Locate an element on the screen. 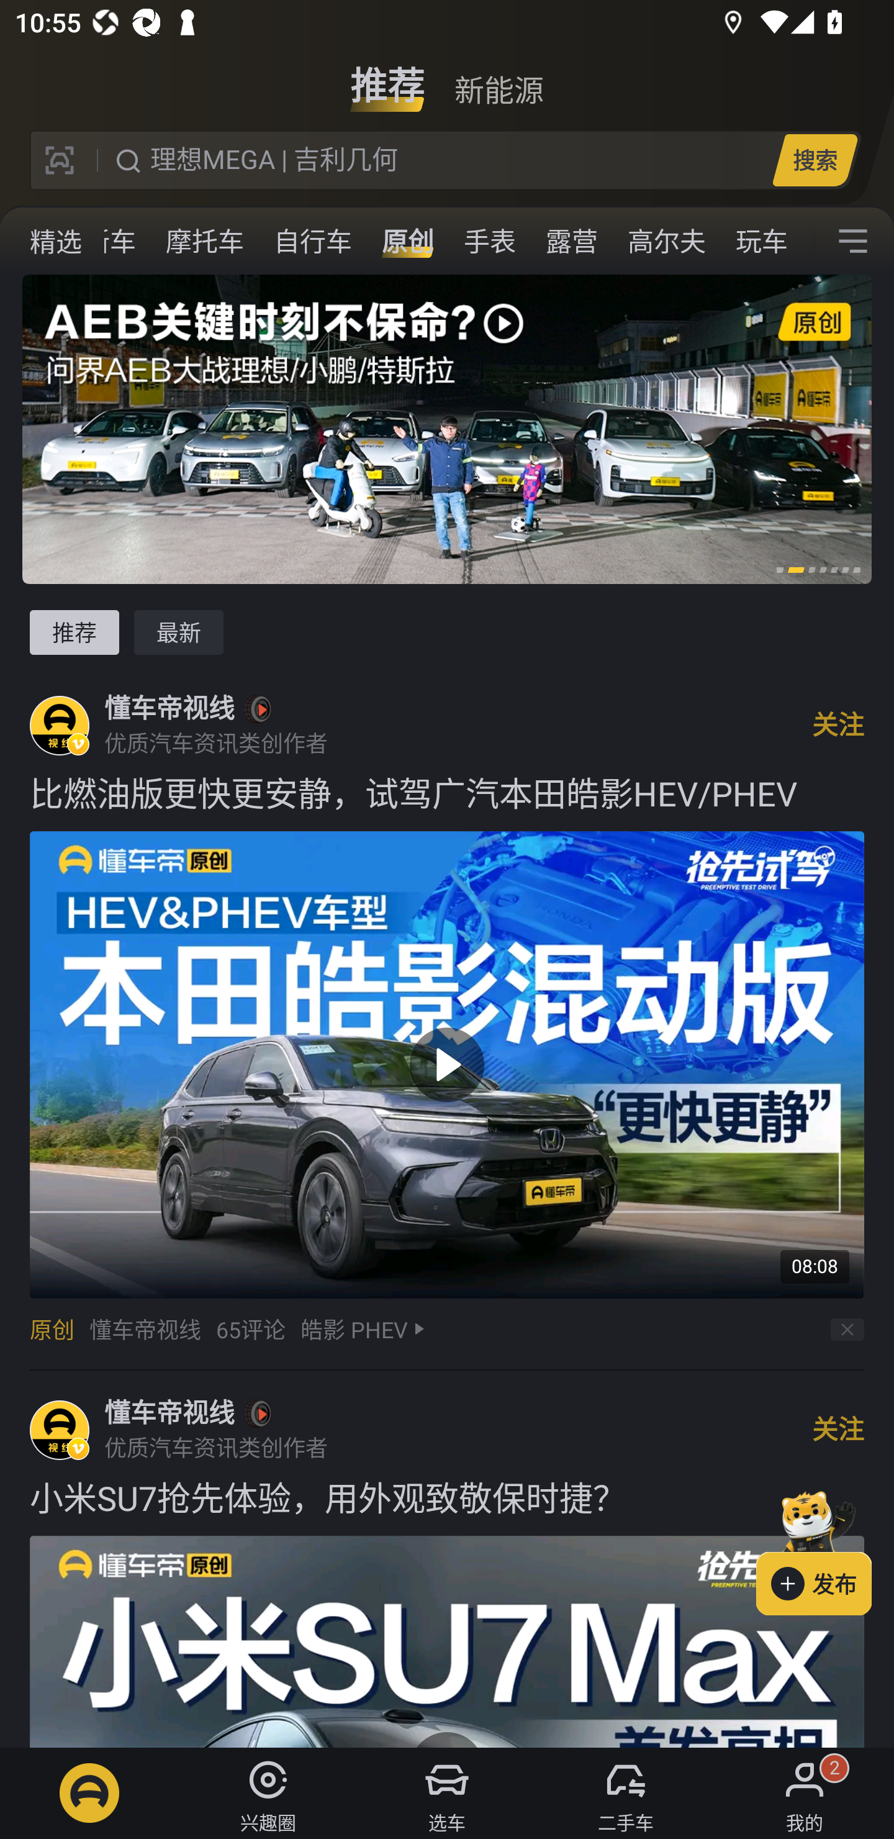 This screenshot has width=894, height=1839. 皓影 PHEV is located at coordinates (354, 1330).